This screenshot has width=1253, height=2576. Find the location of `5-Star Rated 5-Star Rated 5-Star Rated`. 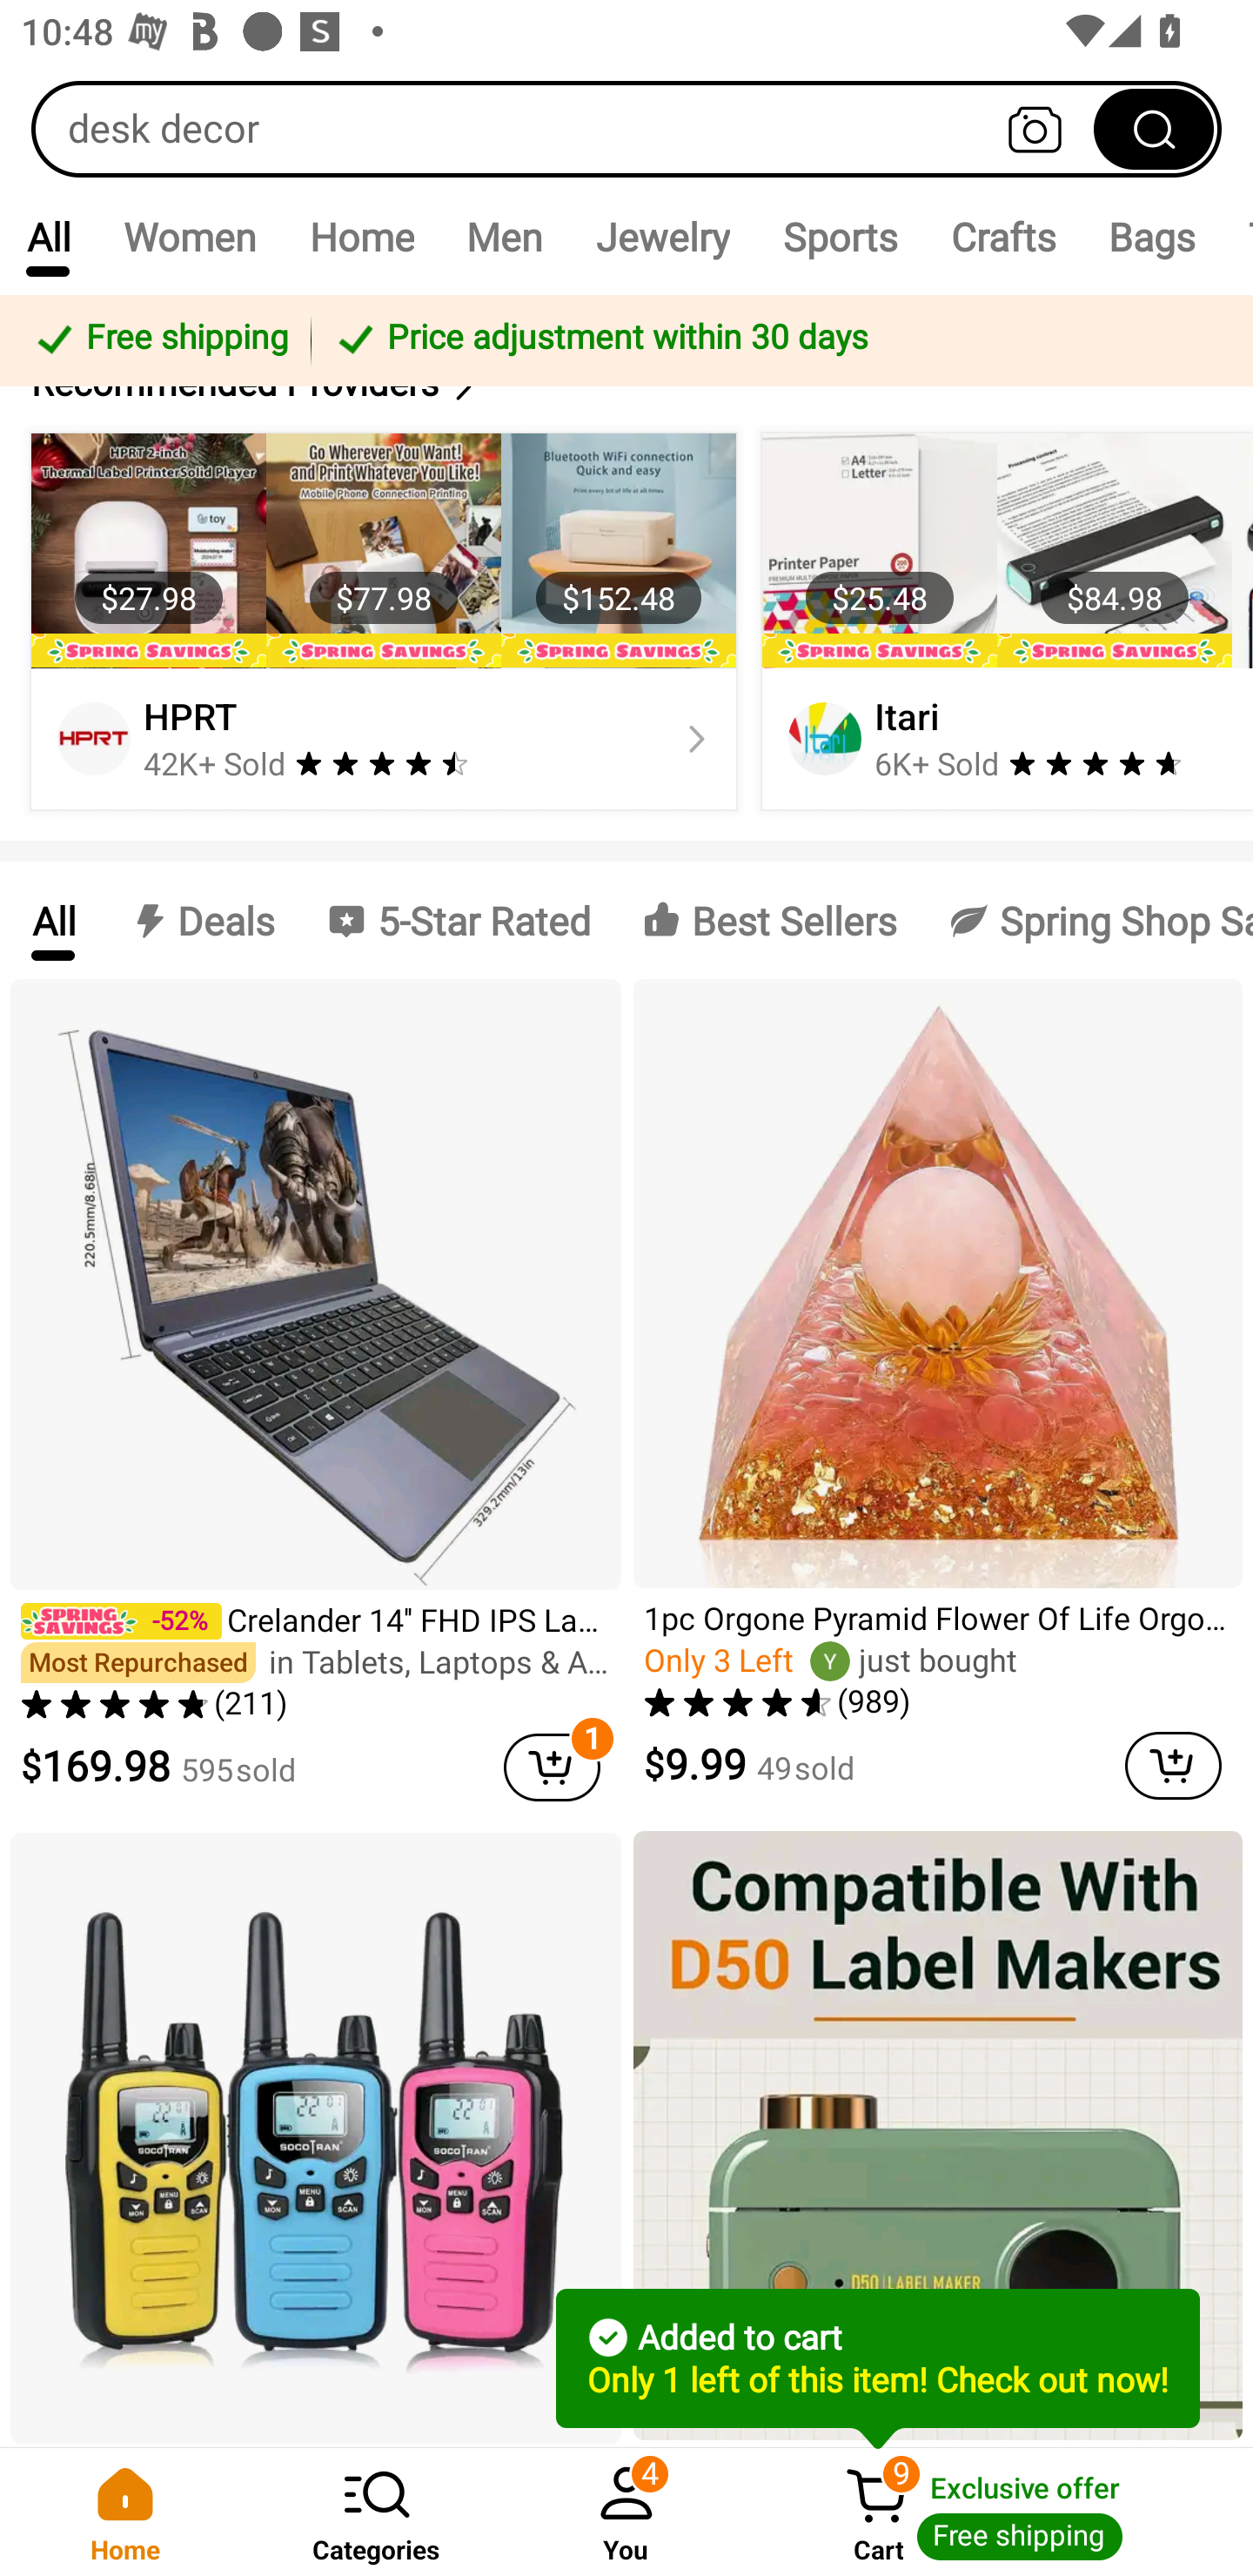

5-Star Rated 5-Star Rated 5-Star Rated is located at coordinates (458, 919).